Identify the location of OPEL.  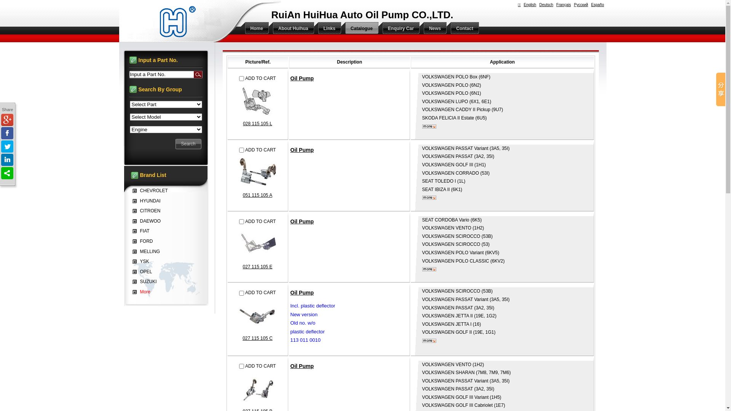
(144, 272).